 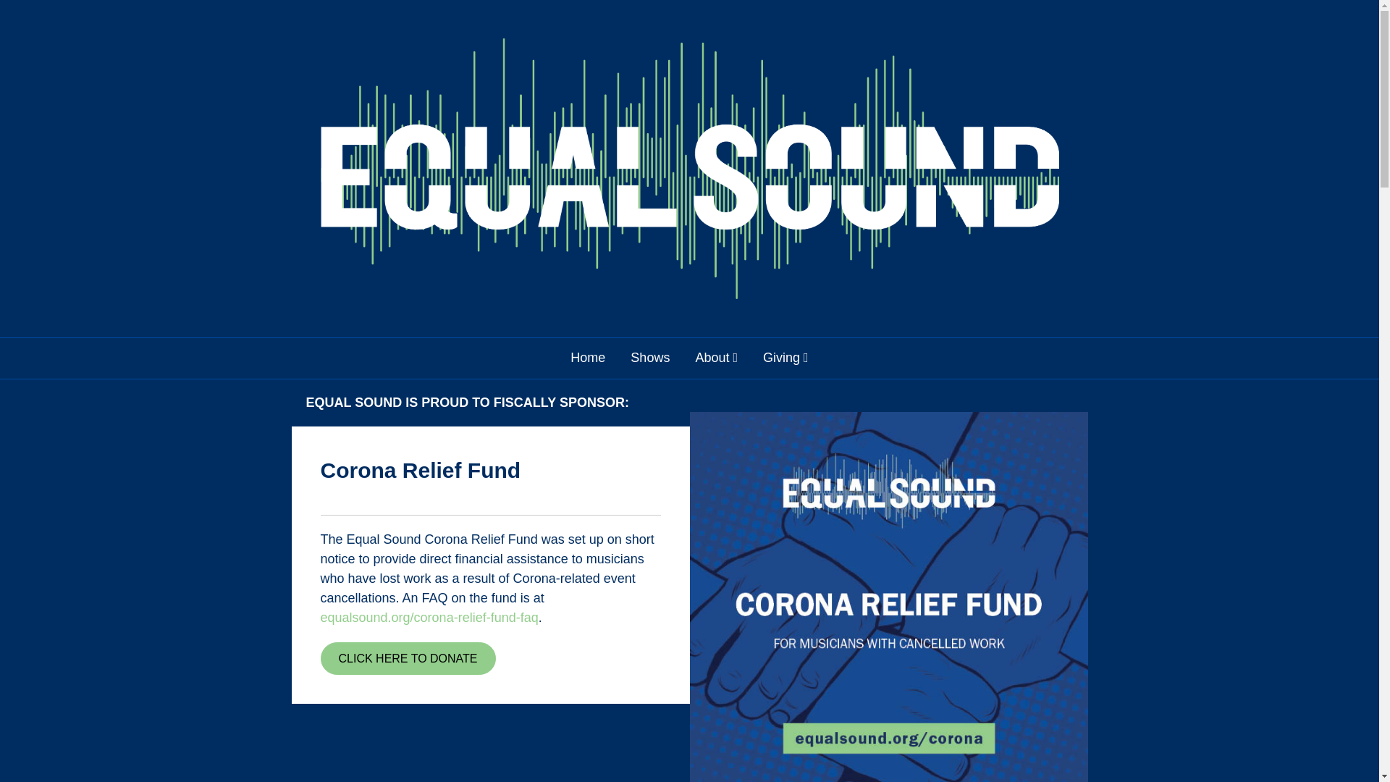 I want to click on Shows, so click(x=650, y=358).